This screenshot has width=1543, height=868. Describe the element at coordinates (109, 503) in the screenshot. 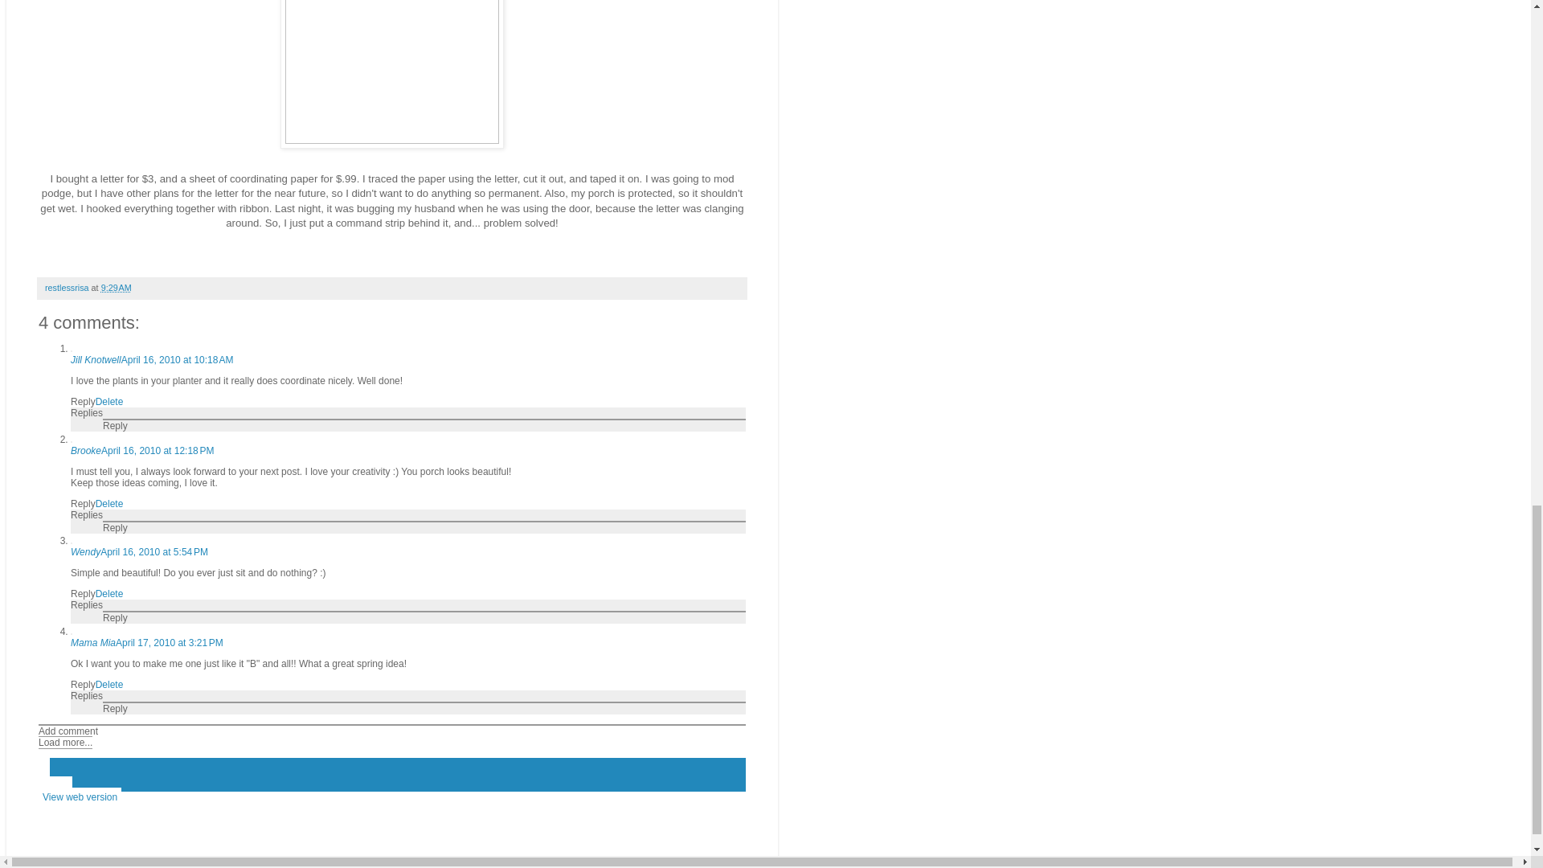

I see `Delete` at that location.